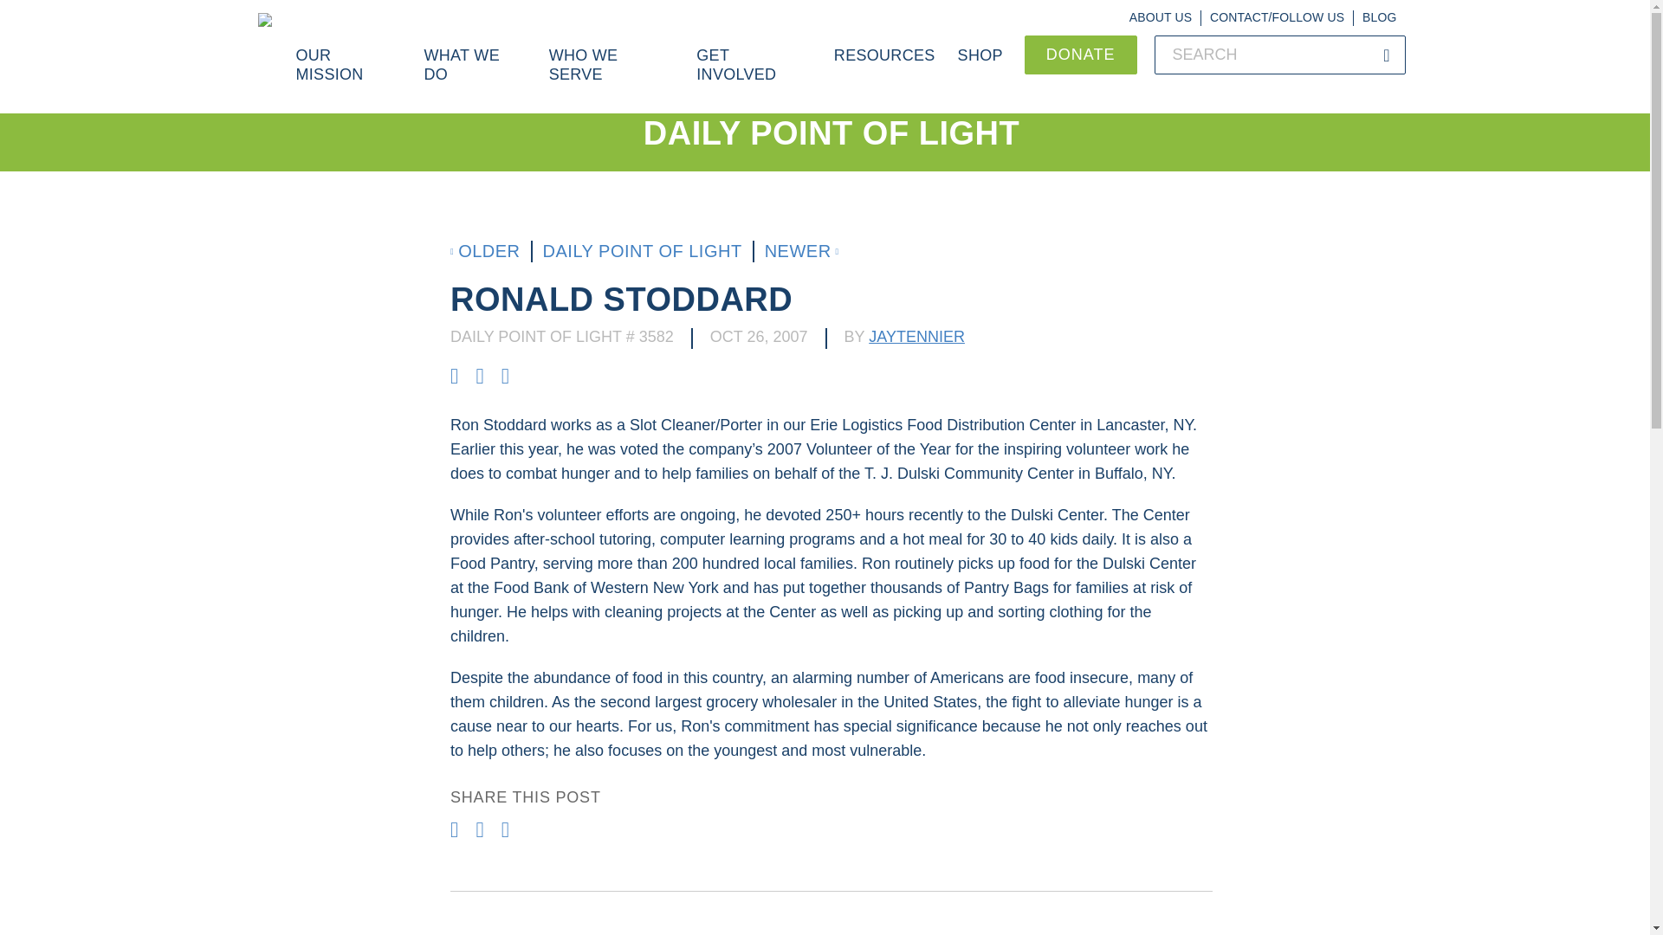 This screenshot has height=935, width=1663. I want to click on WHAT WE DO, so click(475, 74).